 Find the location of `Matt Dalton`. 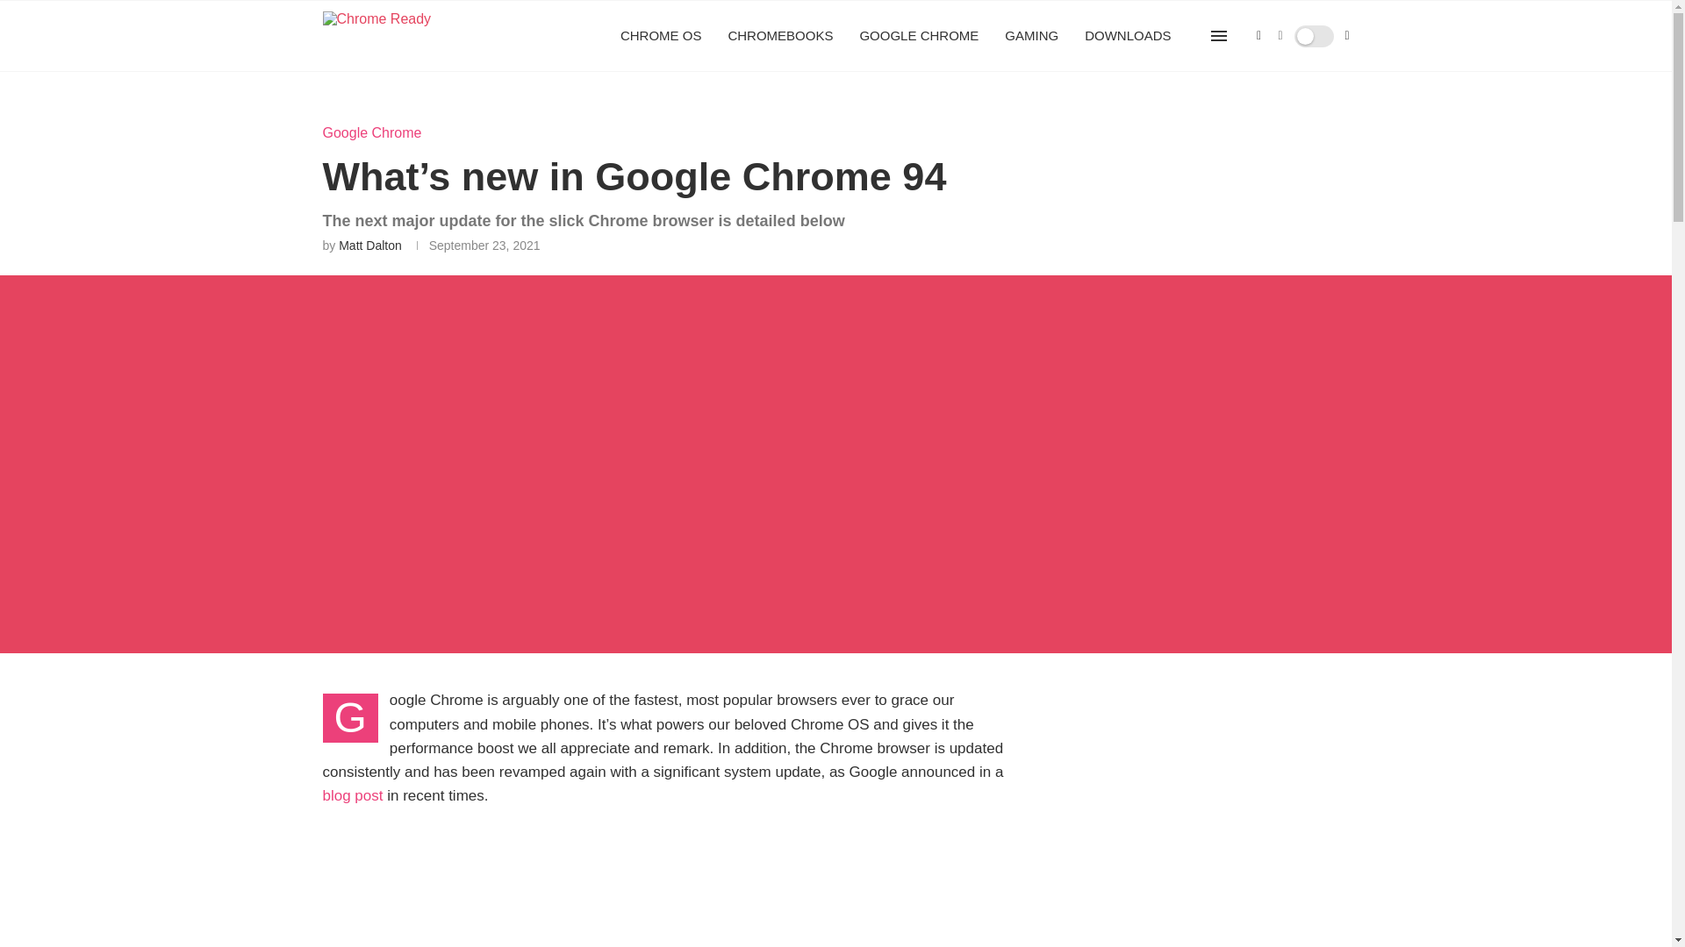

Matt Dalton is located at coordinates (370, 246).